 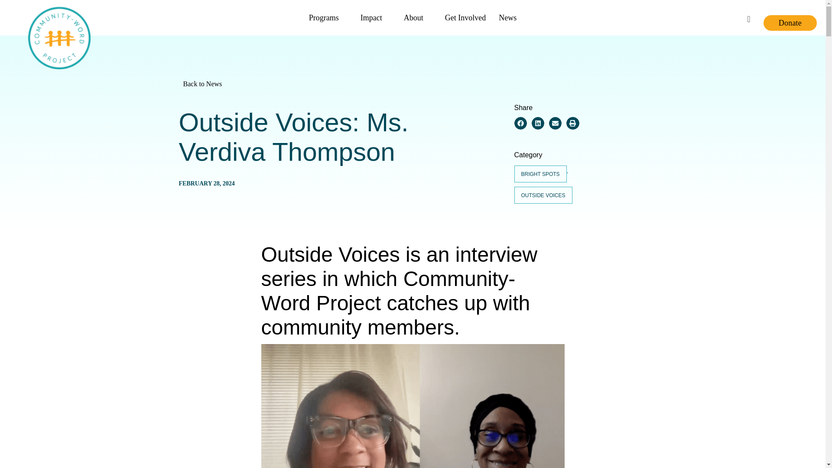 What do you see at coordinates (418, 18) in the screenshot?
I see `About` at bounding box center [418, 18].